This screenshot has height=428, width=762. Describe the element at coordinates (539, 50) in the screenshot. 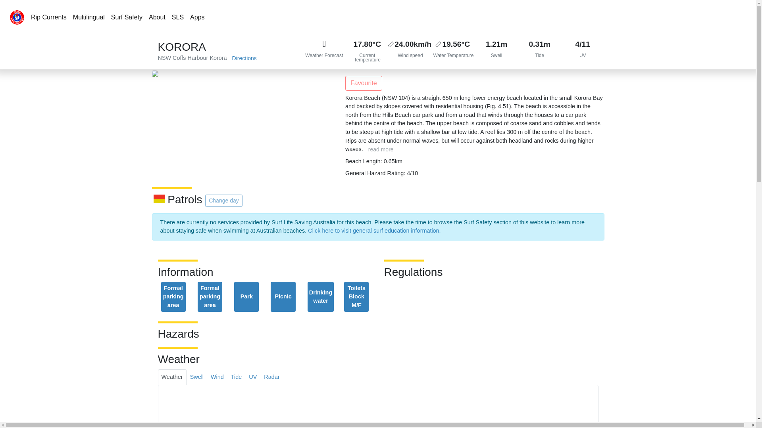

I see `Tide` at that location.